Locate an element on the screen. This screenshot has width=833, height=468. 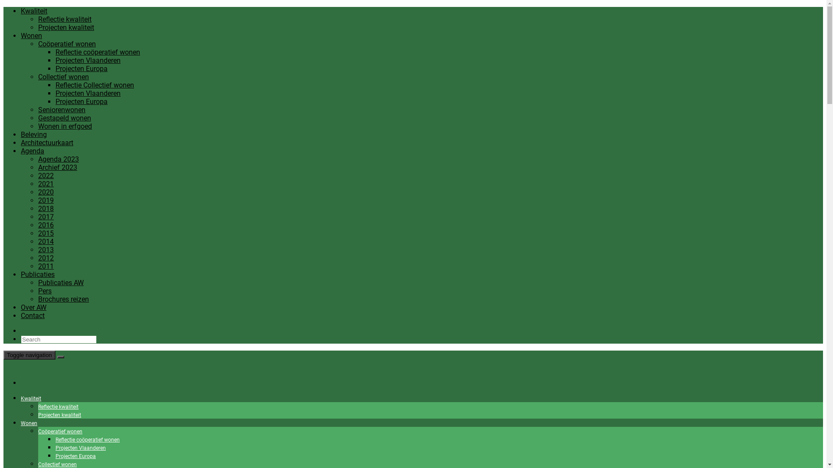
Gestapeld wonen is located at coordinates (65, 118).